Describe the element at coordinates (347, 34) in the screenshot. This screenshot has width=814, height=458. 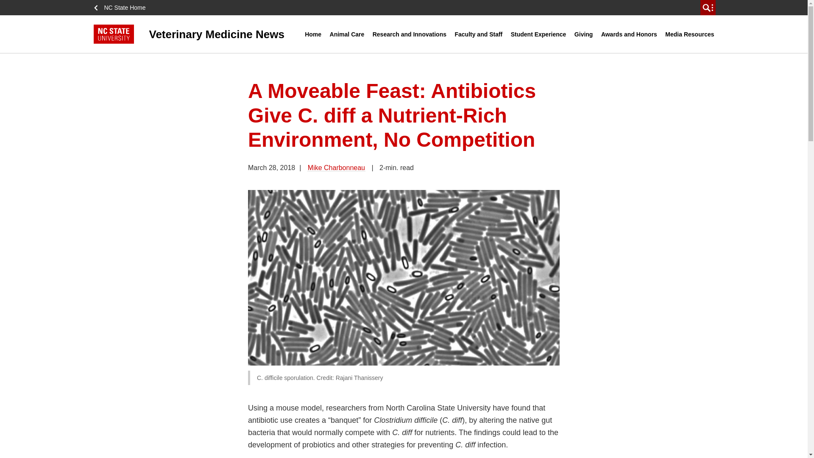
I see `Animal Care` at that location.